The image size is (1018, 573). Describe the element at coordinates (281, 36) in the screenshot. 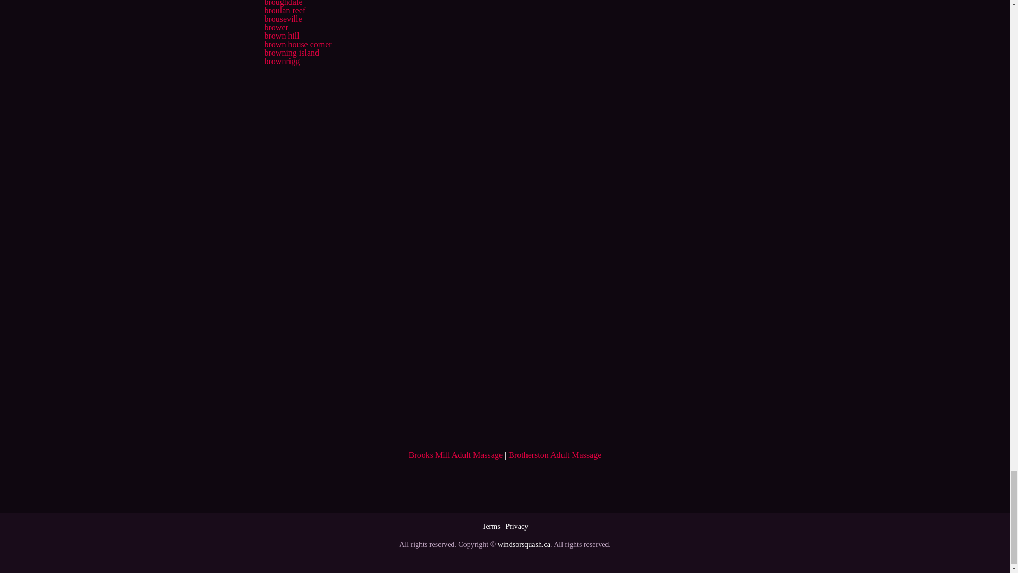

I see `brown hill` at that location.